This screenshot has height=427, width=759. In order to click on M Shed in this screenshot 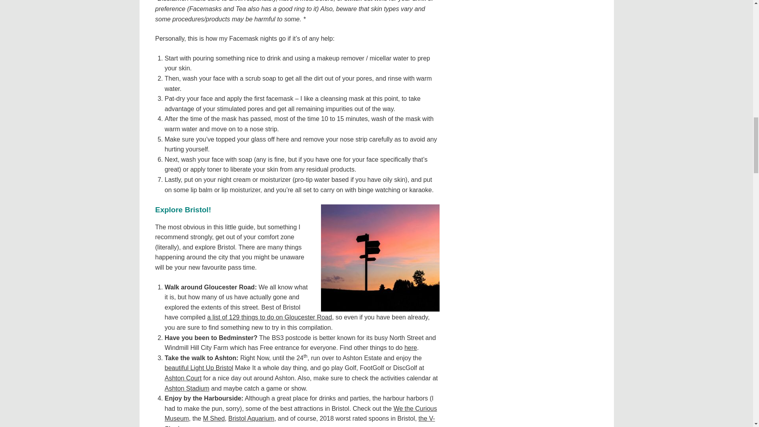, I will do `click(213, 418)`.